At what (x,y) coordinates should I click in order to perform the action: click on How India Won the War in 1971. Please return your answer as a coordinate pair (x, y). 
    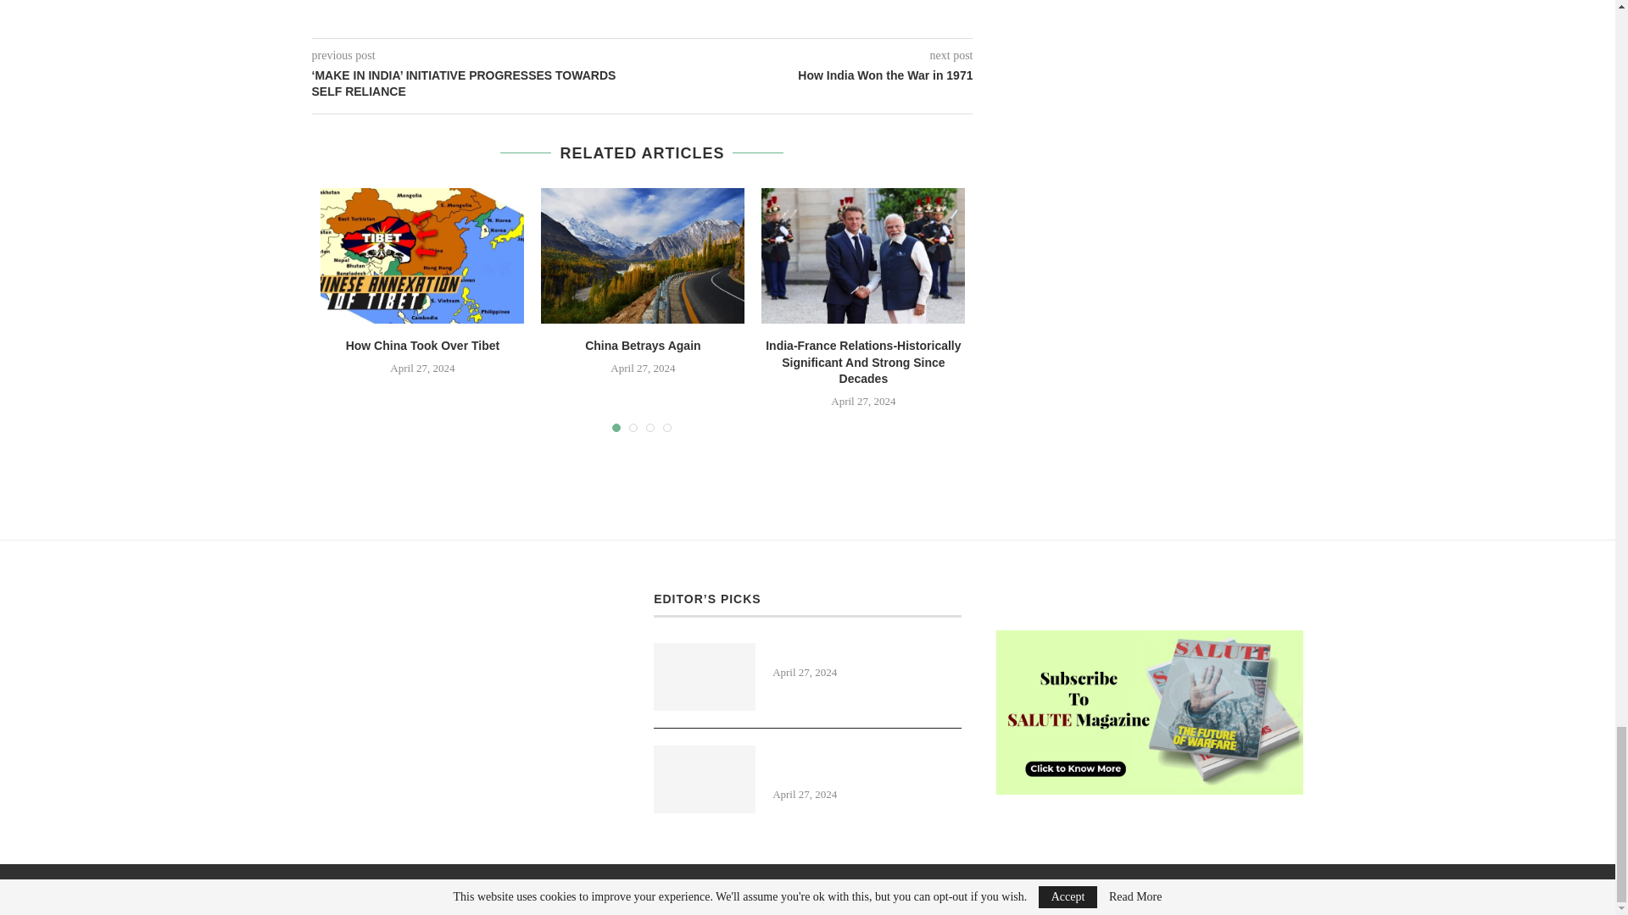
    Looking at the image, I should click on (808, 76).